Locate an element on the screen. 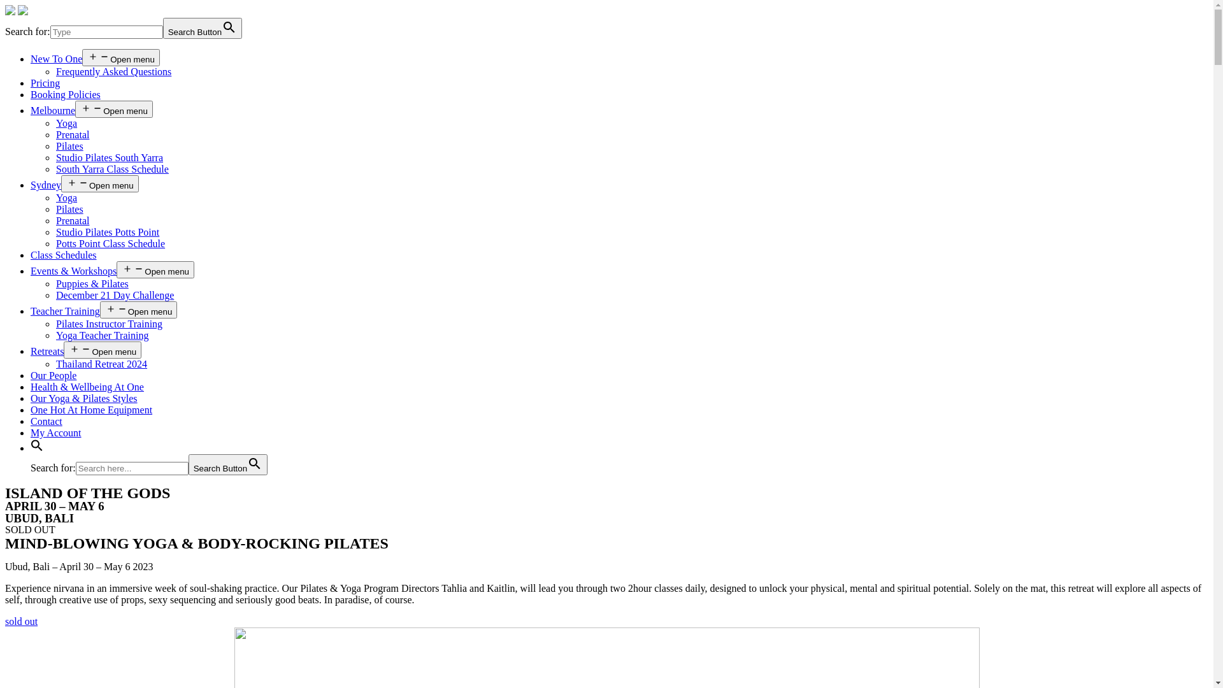 The image size is (1223, 688). Puppies & Pilates is located at coordinates (92, 284).